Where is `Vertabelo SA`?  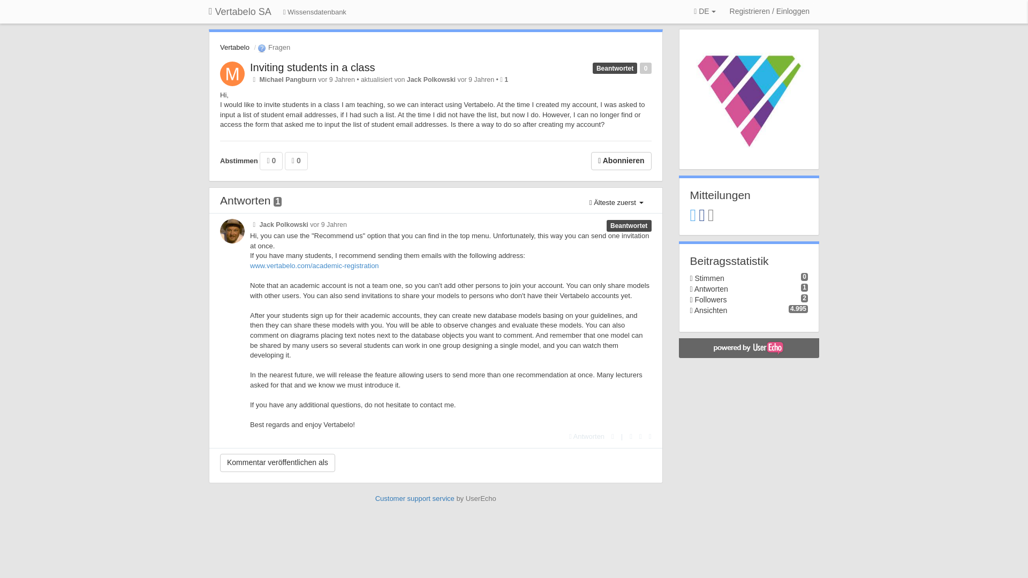
Vertabelo SA is located at coordinates (240, 12).